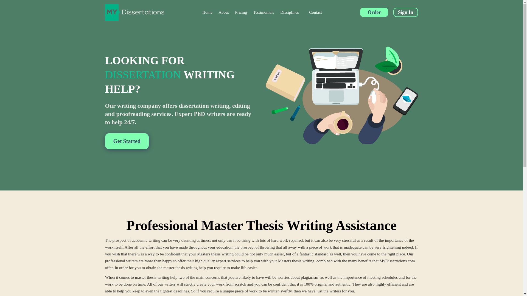  I want to click on About, so click(223, 12).